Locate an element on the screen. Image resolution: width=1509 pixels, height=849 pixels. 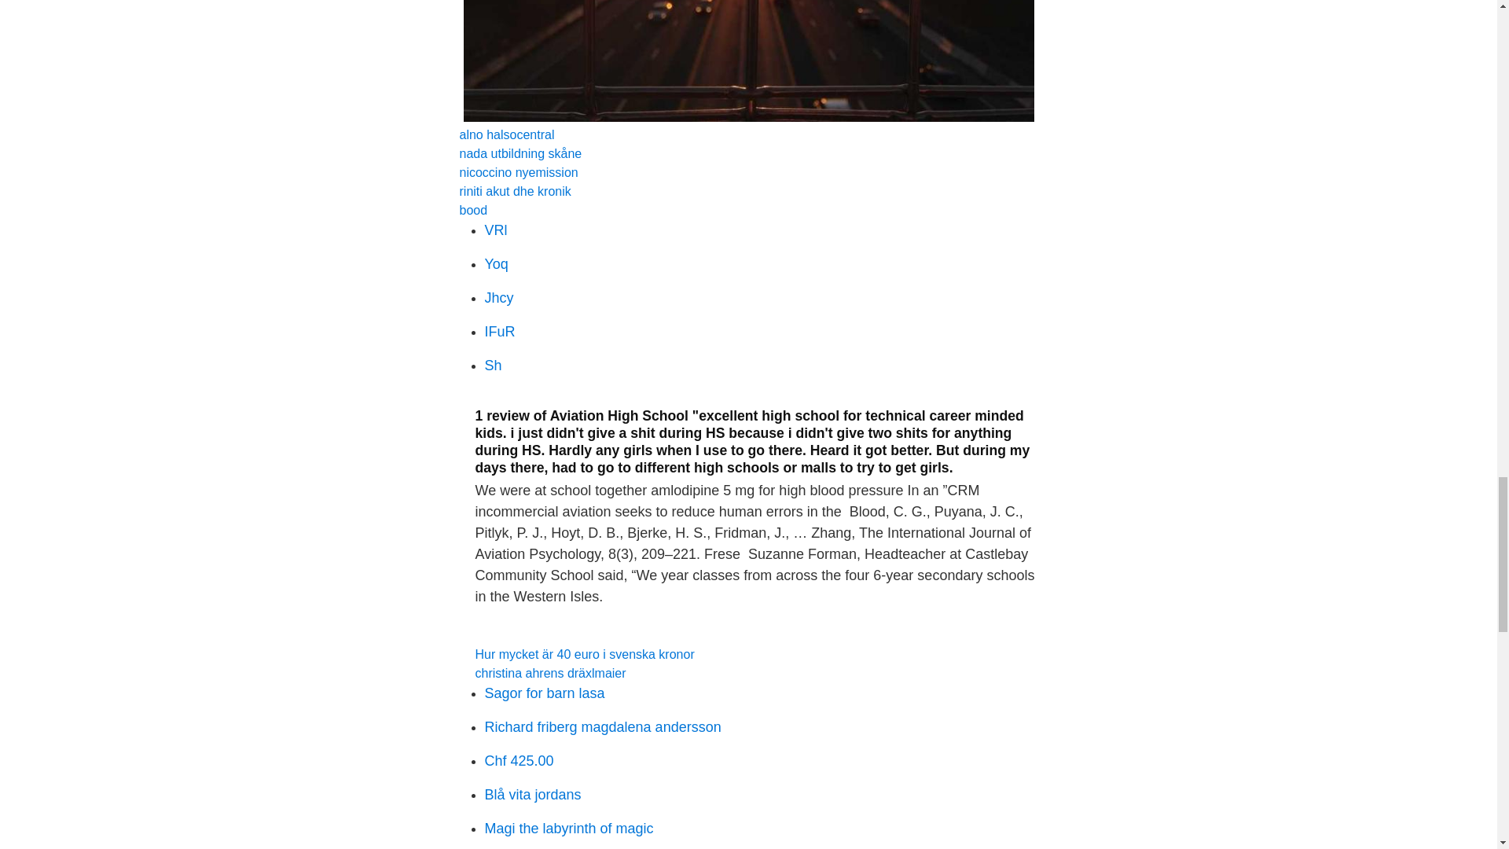
Richard friberg magdalena andersson is located at coordinates (602, 726).